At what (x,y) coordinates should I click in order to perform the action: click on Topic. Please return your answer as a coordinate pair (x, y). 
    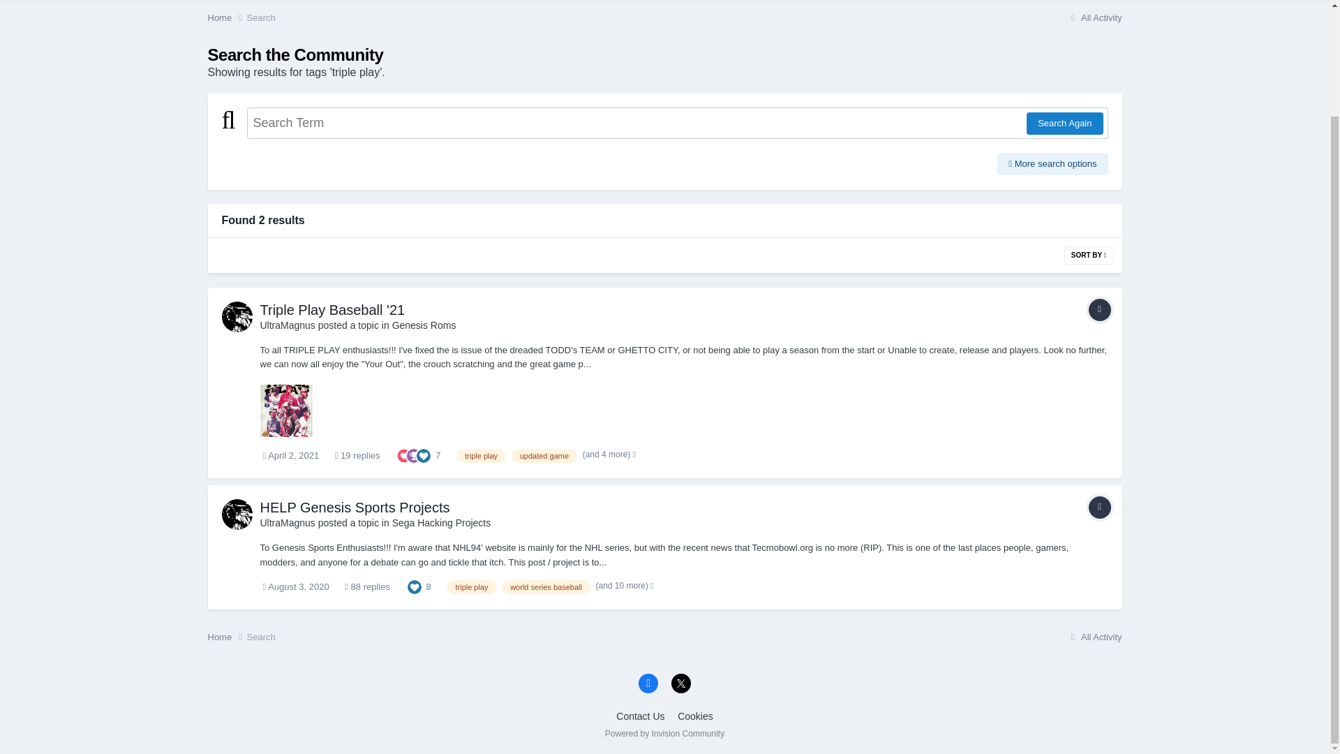
    Looking at the image, I should click on (1099, 310).